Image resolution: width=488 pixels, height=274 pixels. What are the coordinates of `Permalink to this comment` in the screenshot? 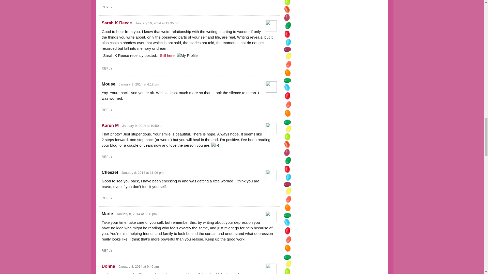 It's located at (139, 266).